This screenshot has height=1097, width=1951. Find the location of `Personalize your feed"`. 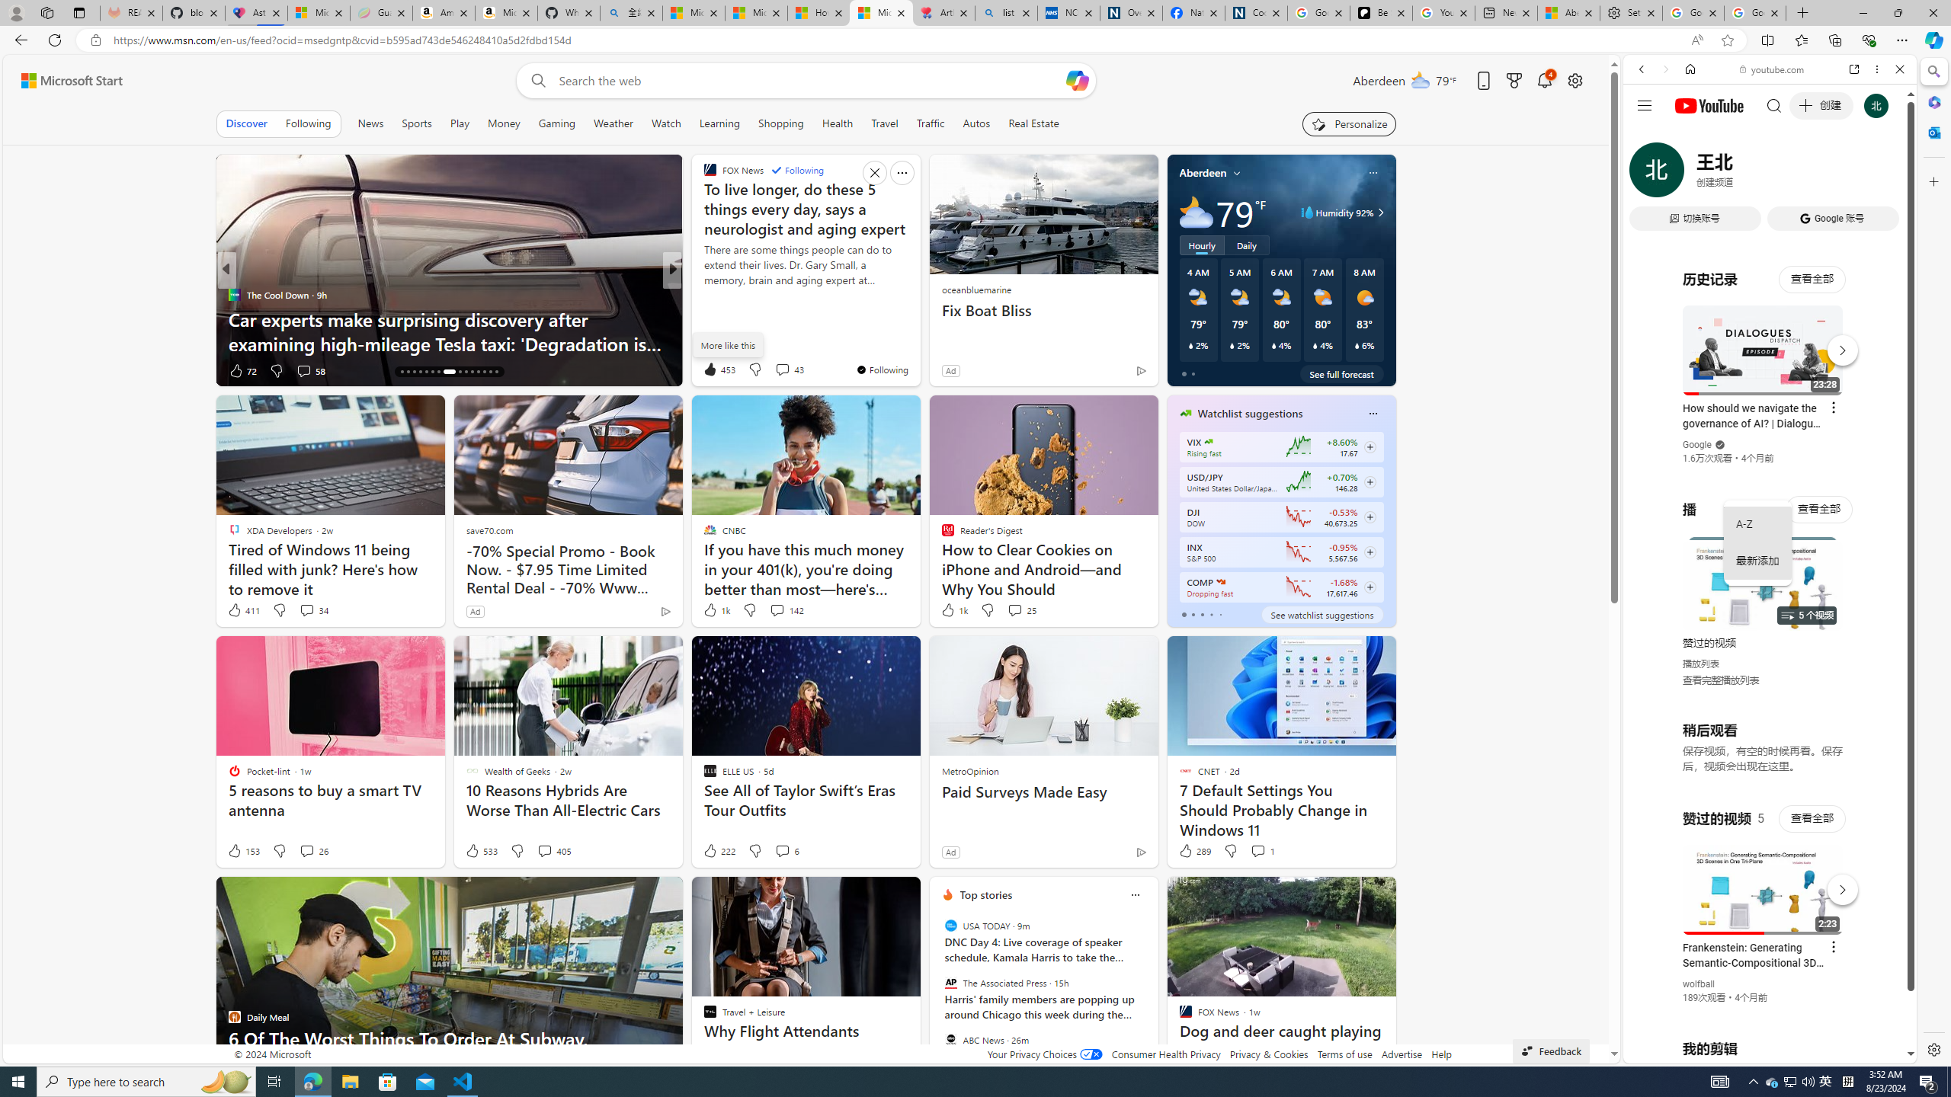

Personalize your feed" is located at coordinates (1350, 123).